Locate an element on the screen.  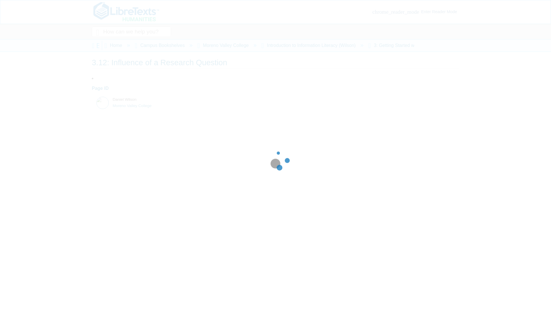
Daniel Wilson is located at coordinates (99, 100).